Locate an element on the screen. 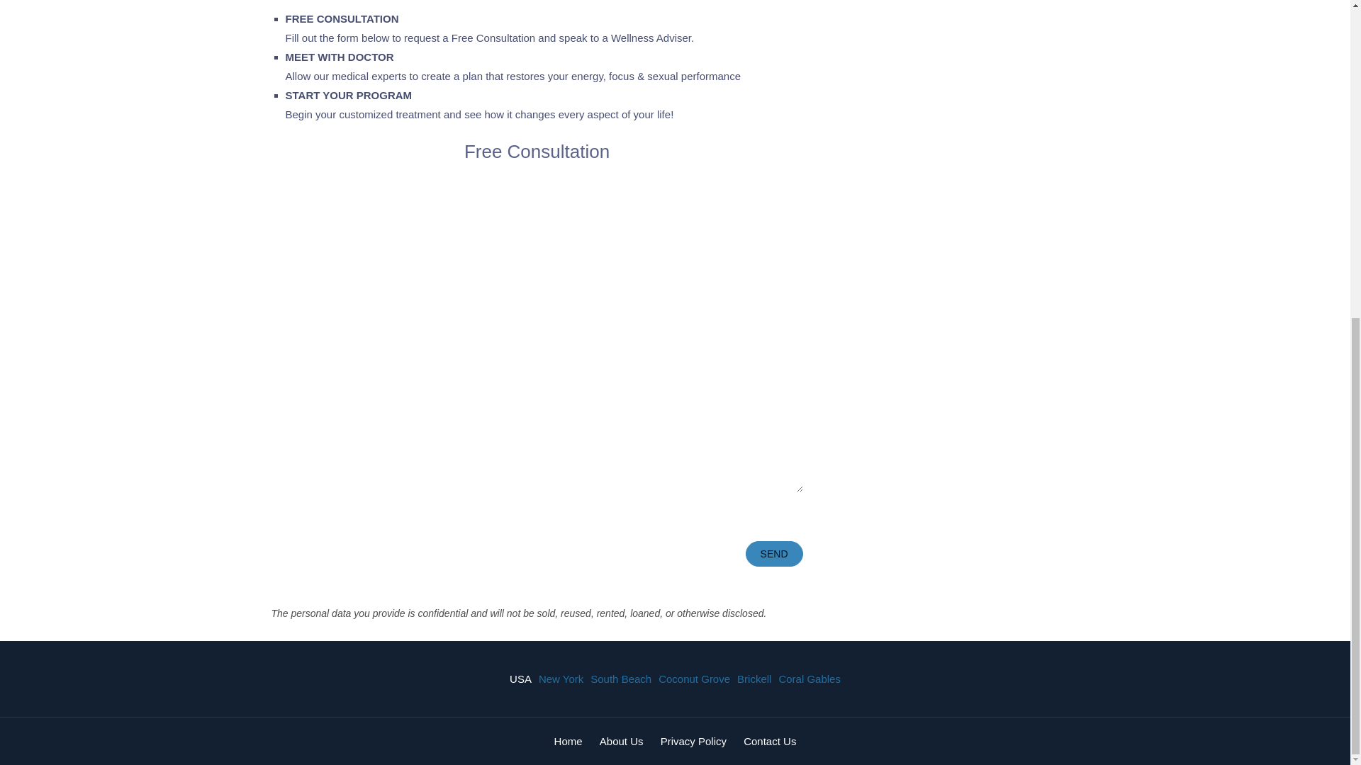 The width and height of the screenshot is (1361, 765). Coconut Grove is located at coordinates (693, 679).